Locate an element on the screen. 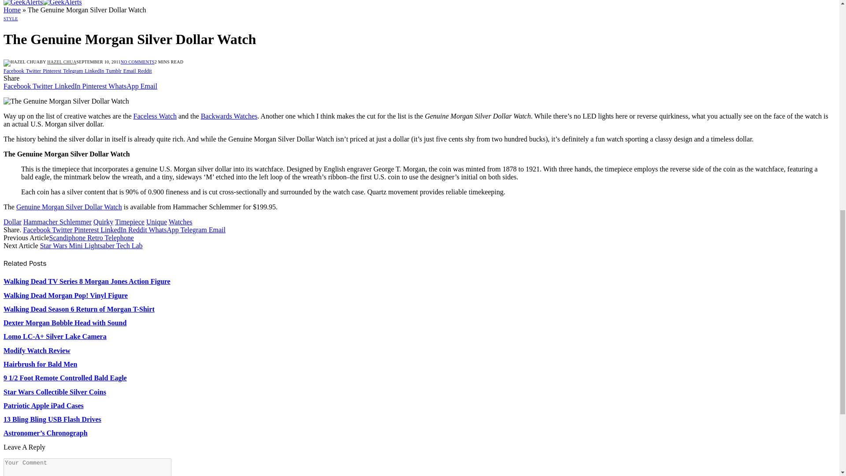 This screenshot has width=846, height=476. GeekAlerts is located at coordinates (42, 3).